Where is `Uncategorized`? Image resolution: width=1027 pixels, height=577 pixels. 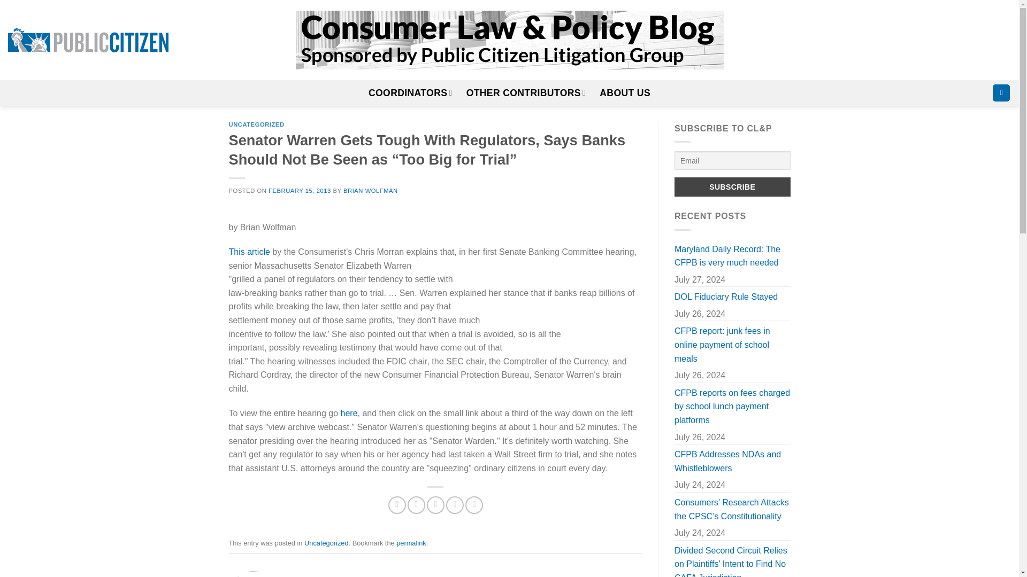
Uncategorized is located at coordinates (326, 543).